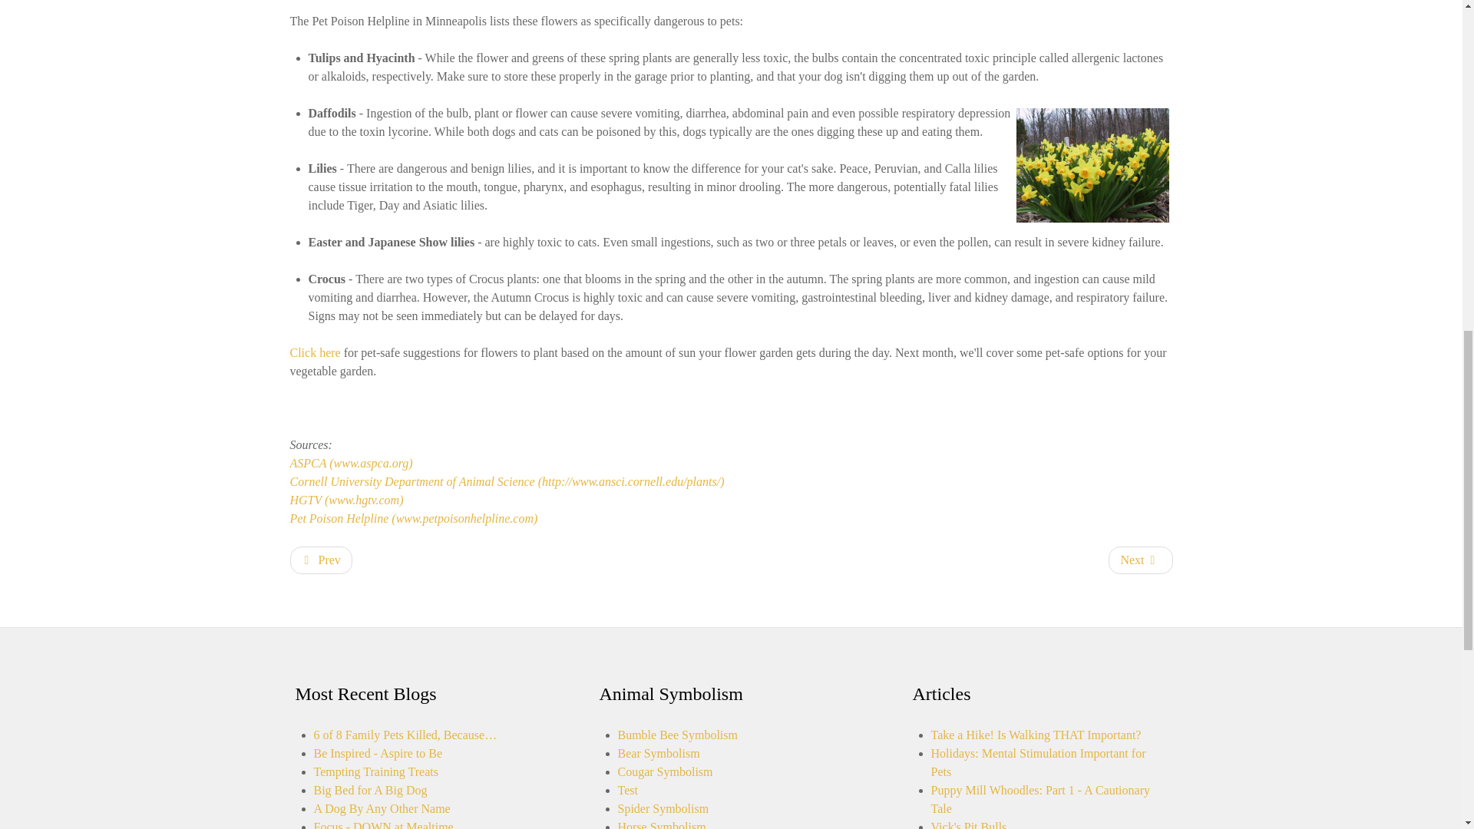 This screenshot has height=829, width=1474. I want to click on Big Bed for A Big Dog, so click(370, 789).